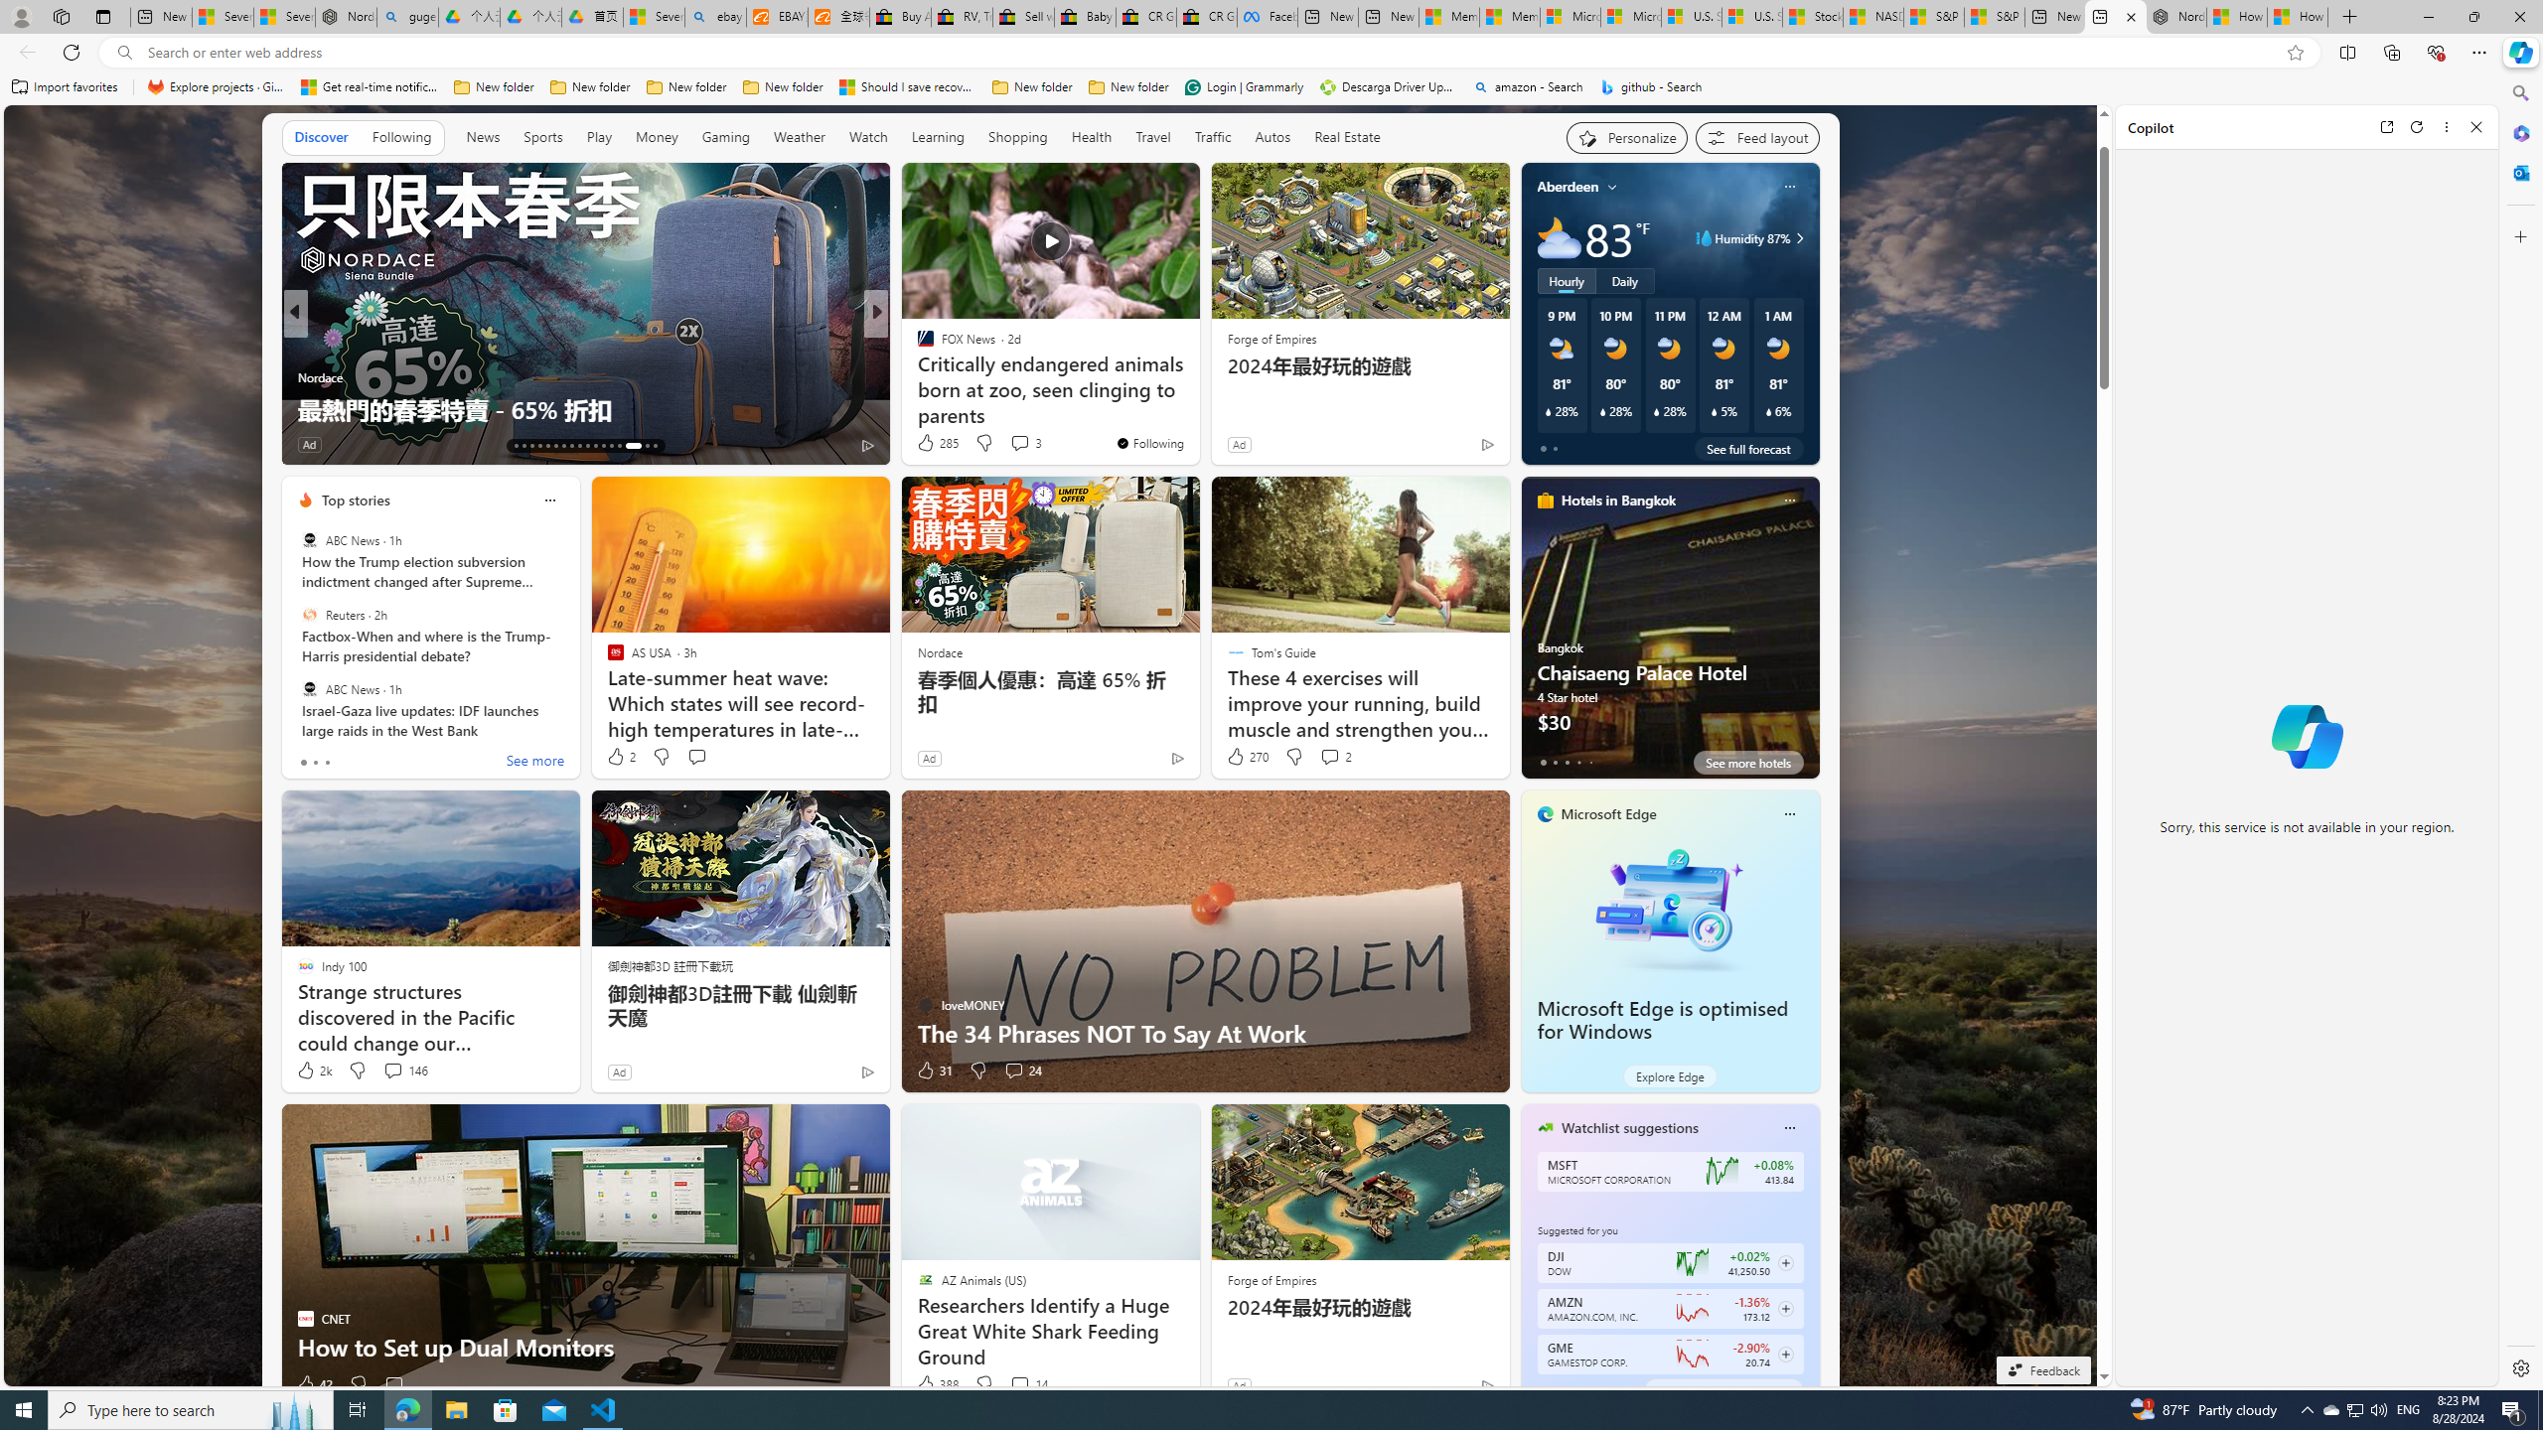 Image resolution: width=2543 pixels, height=1430 pixels. I want to click on Hourly, so click(1566, 281).